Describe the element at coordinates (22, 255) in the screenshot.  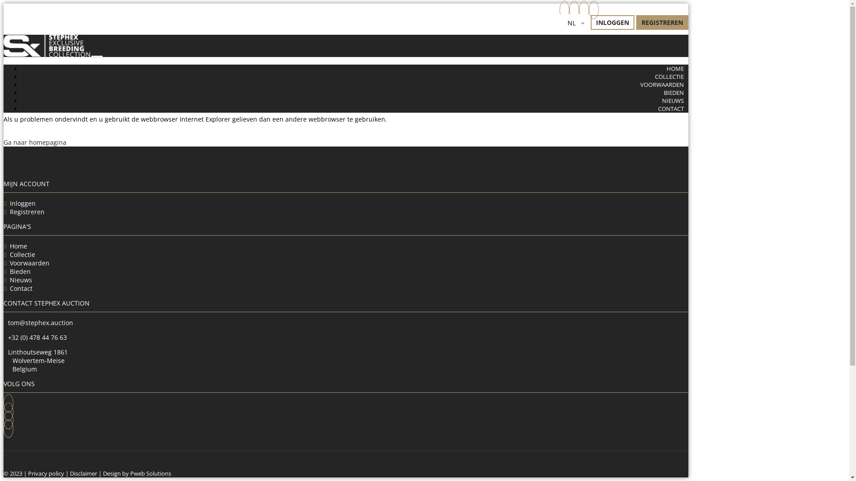
I see `Collectie` at that location.